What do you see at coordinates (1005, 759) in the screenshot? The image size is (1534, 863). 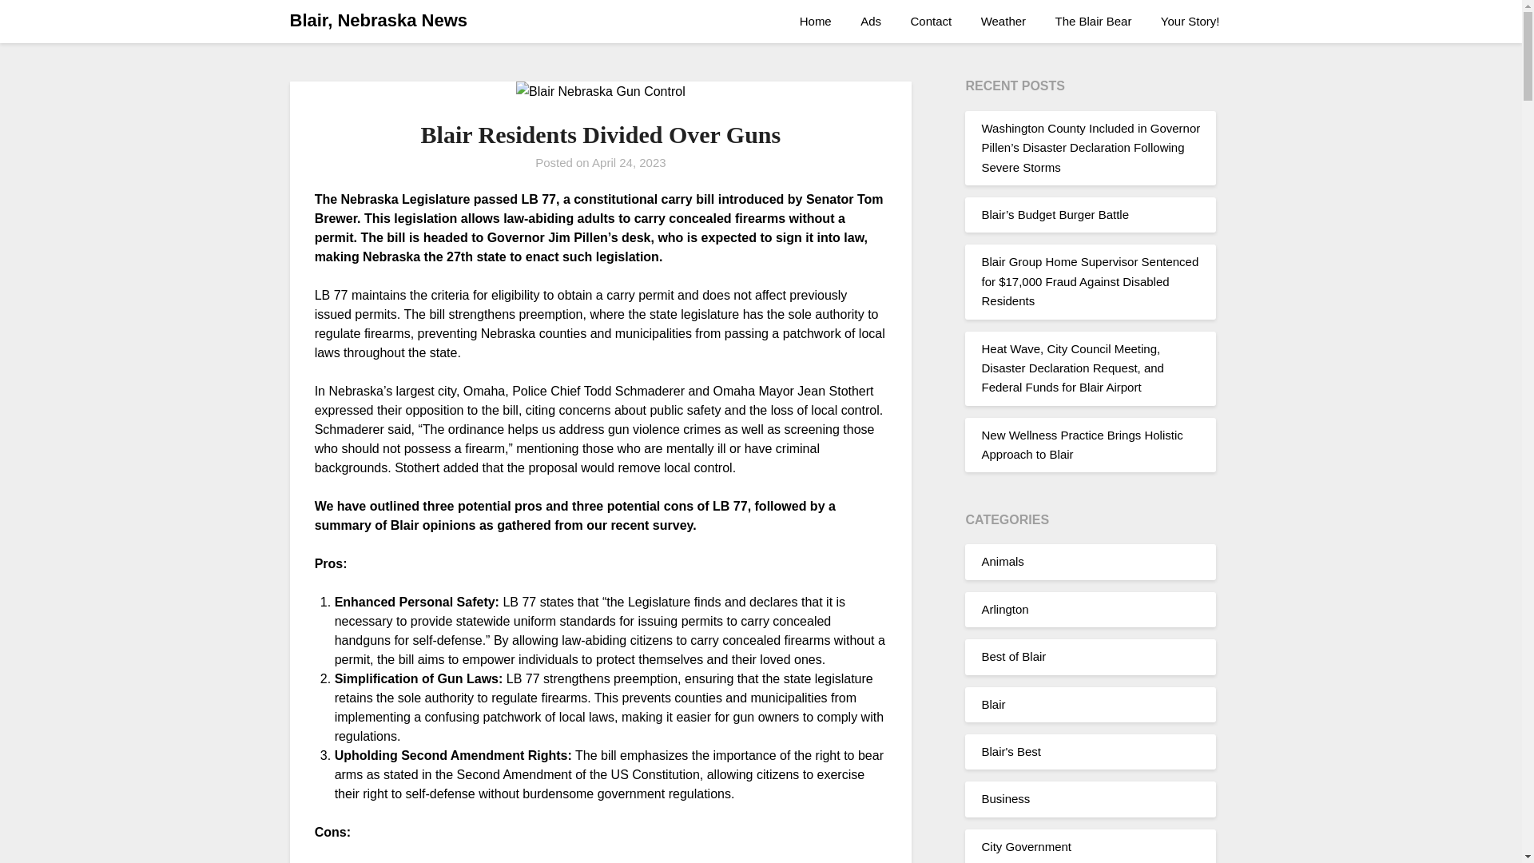 I see `Business` at bounding box center [1005, 759].